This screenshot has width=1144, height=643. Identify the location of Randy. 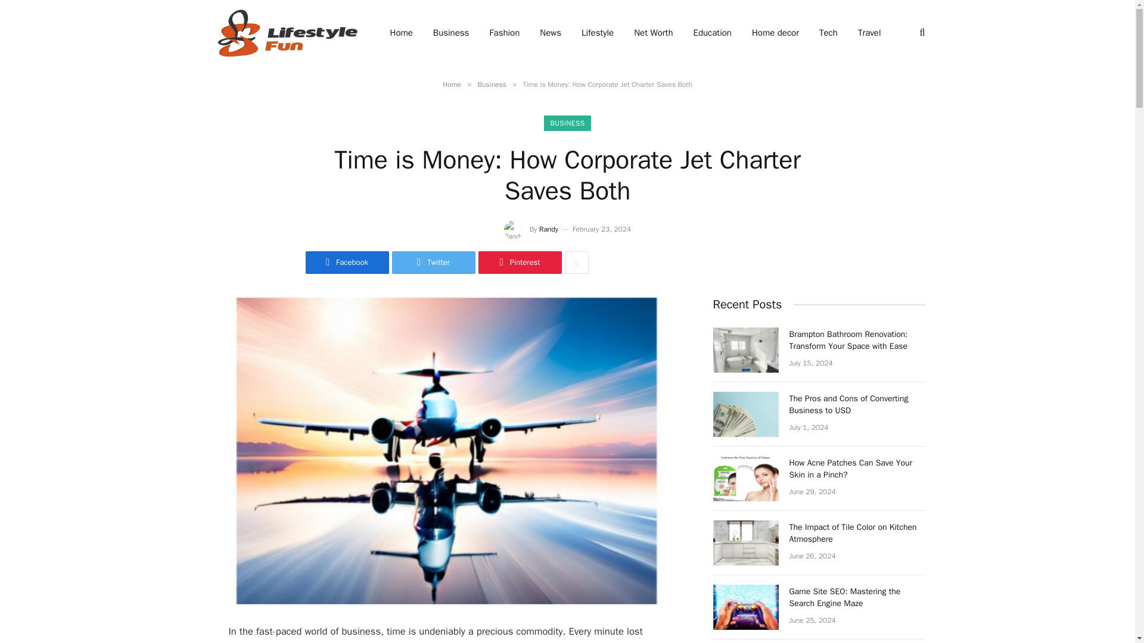
(548, 229).